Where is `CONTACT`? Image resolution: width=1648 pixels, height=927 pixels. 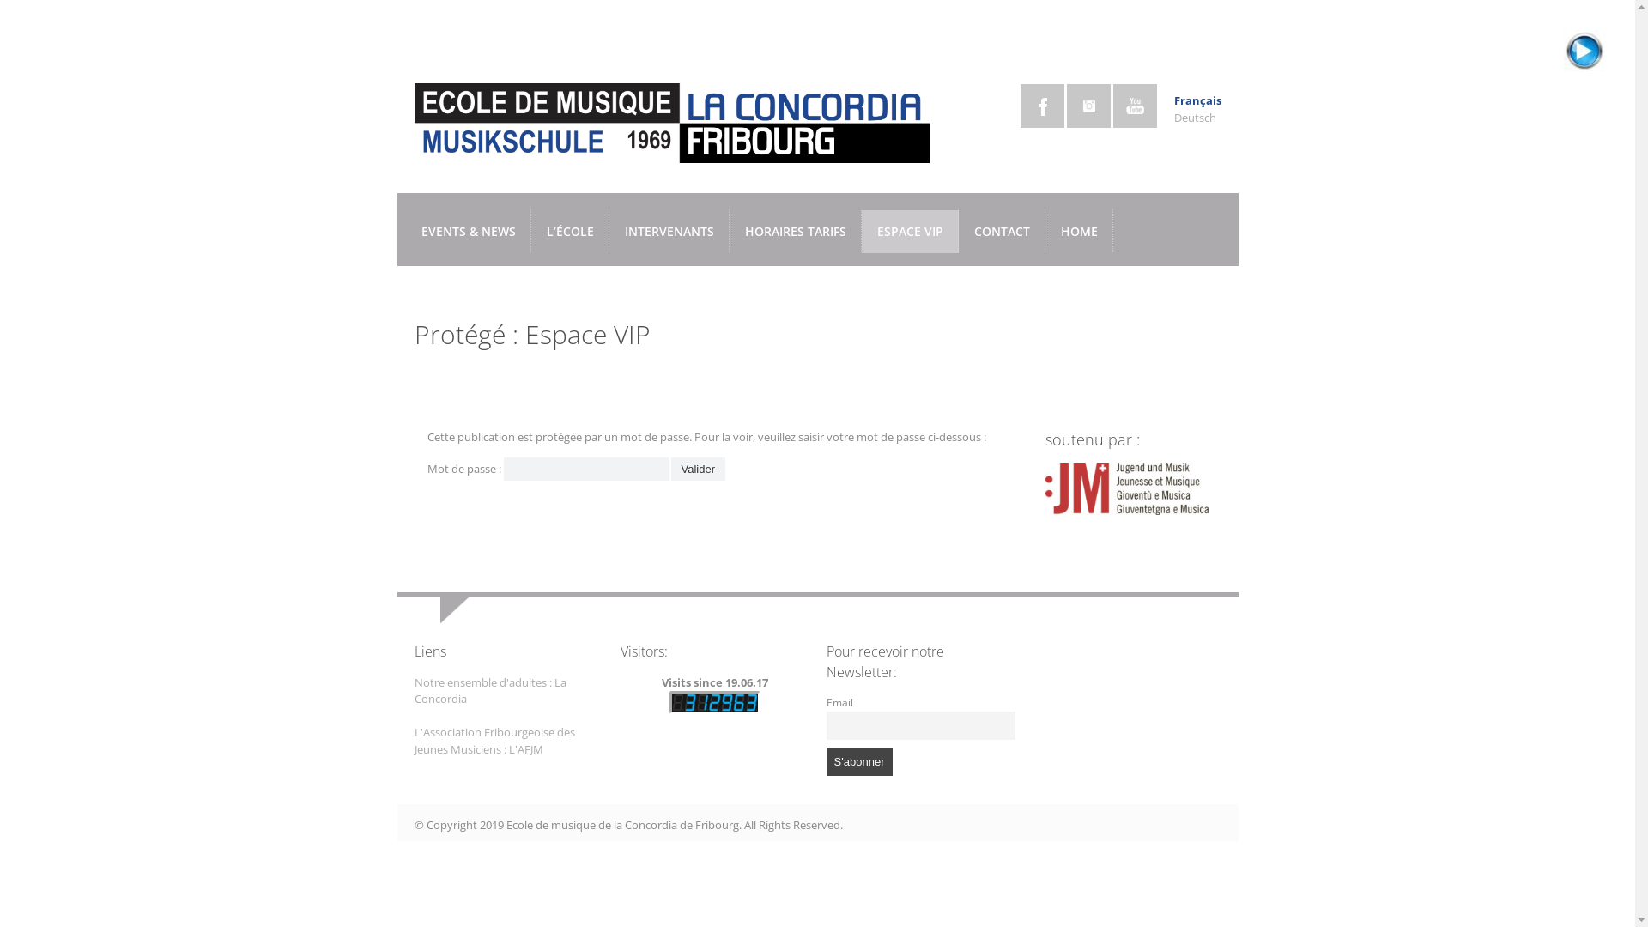
CONTACT is located at coordinates (1001, 232).